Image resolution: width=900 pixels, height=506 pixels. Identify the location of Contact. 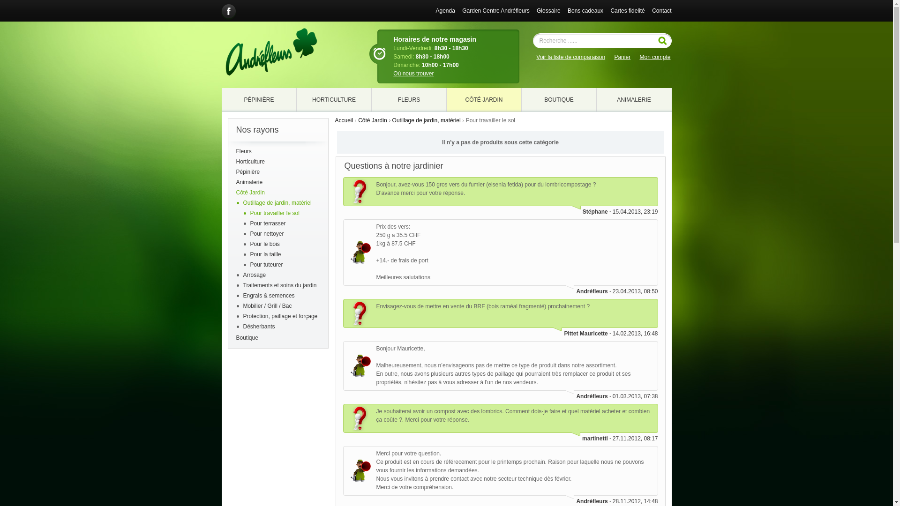
(662, 11).